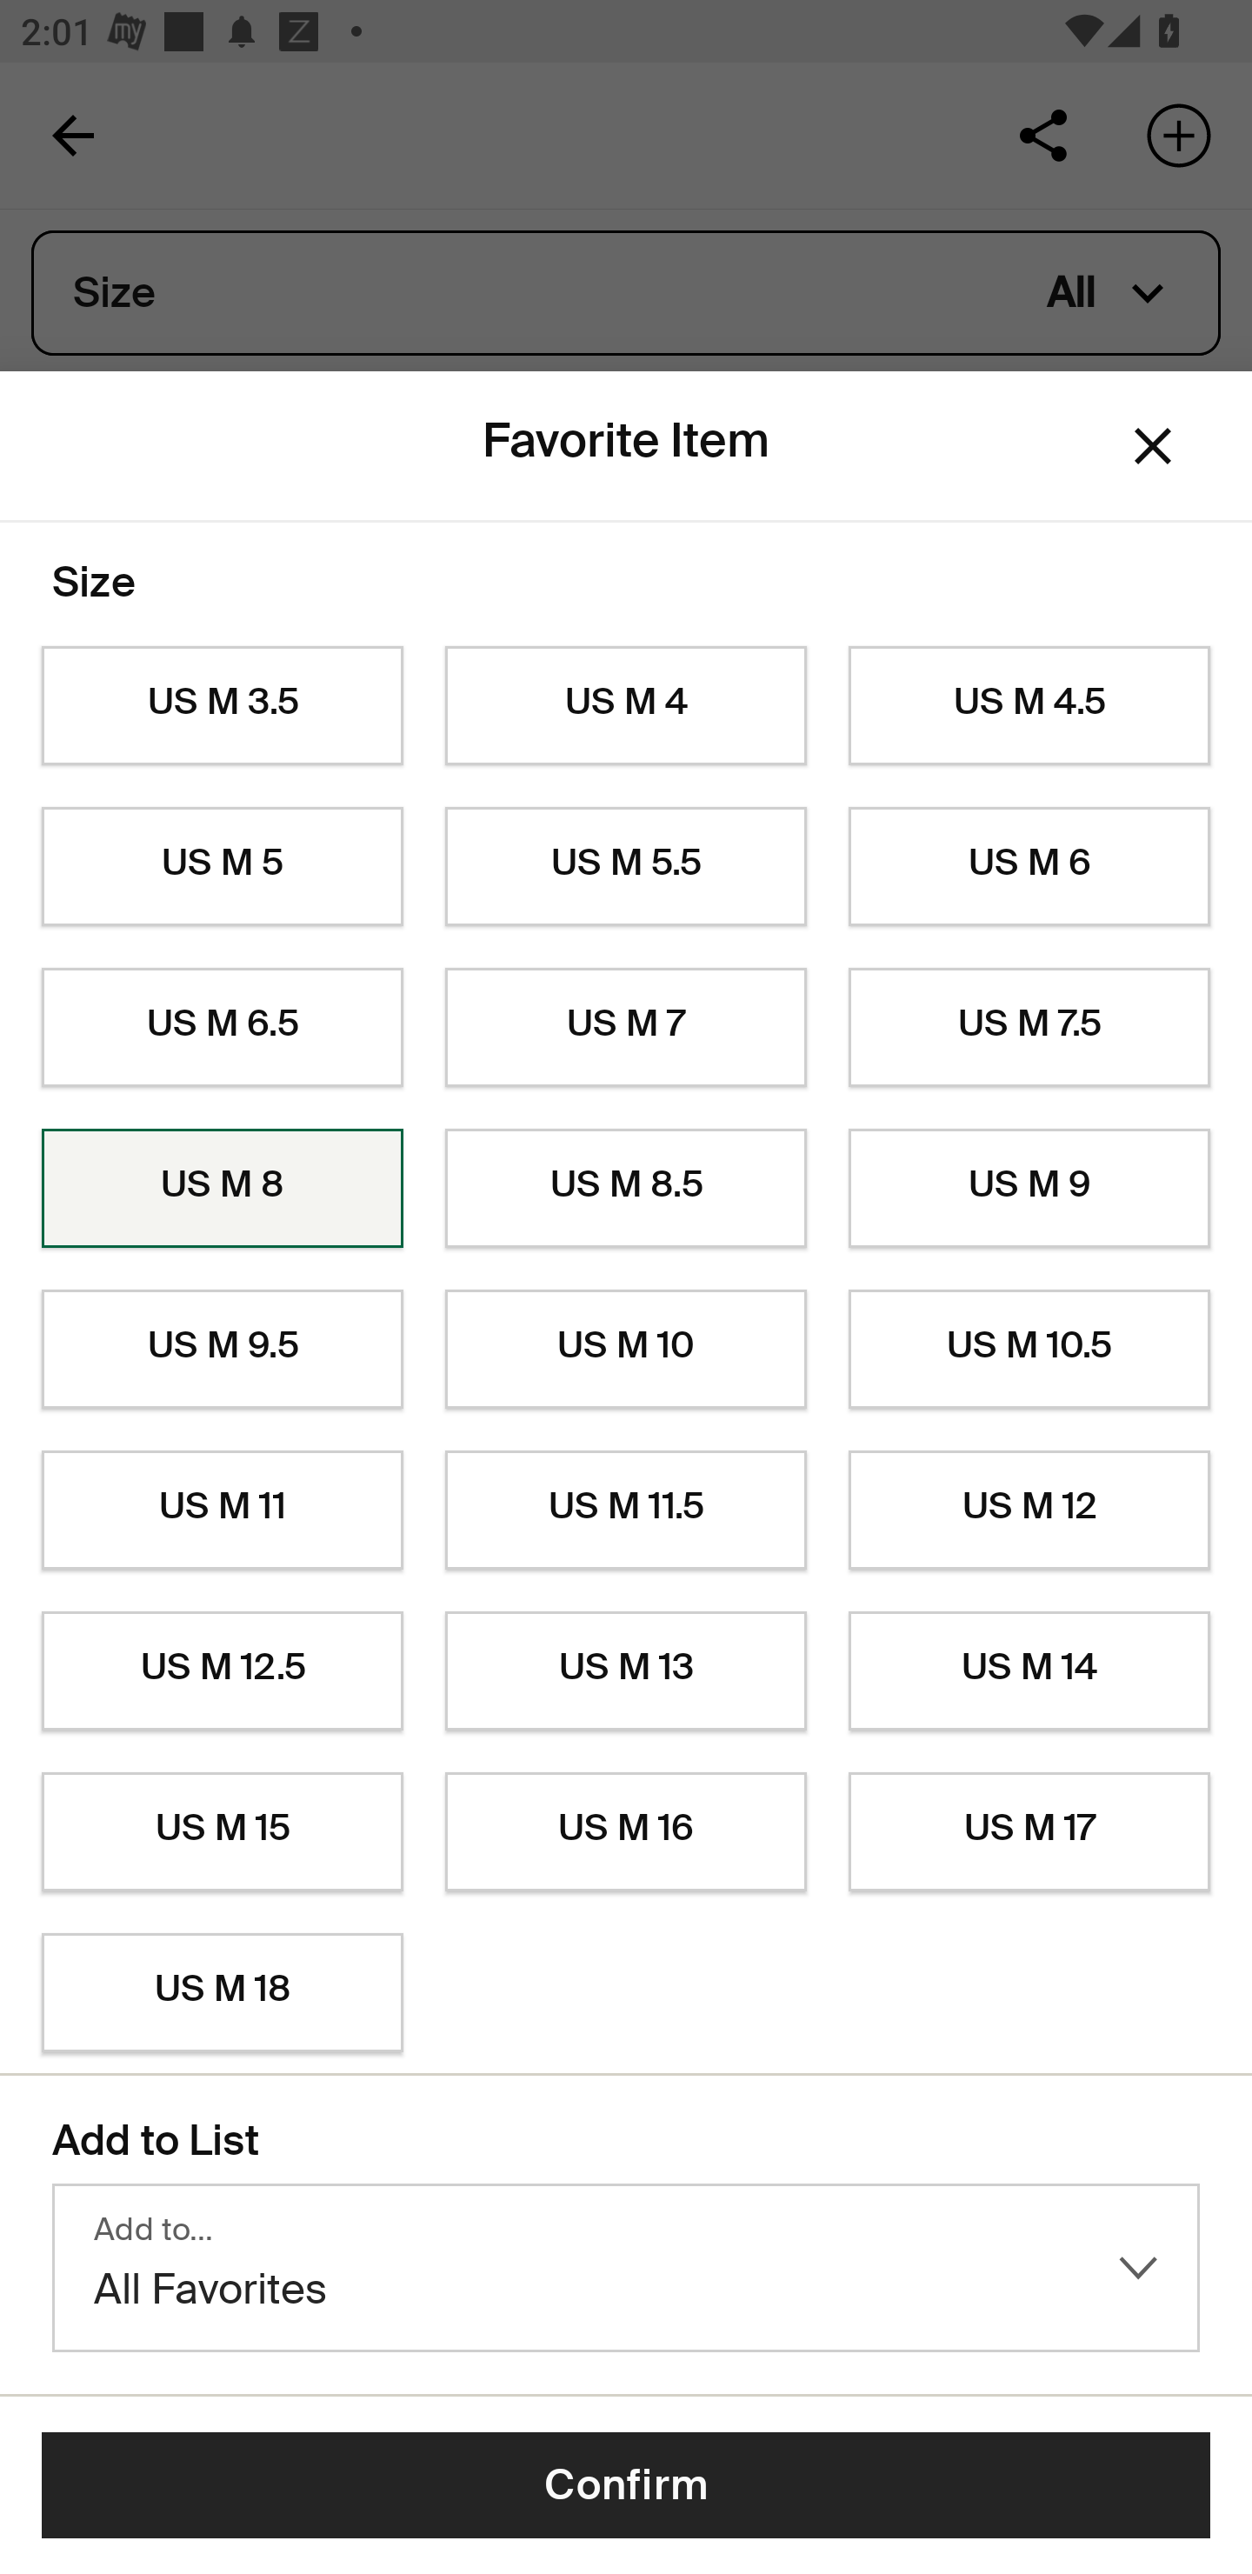 This screenshot has width=1252, height=2574. What do you see at coordinates (1029, 706) in the screenshot?
I see `US M 4.5` at bounding box center [1029, 706].